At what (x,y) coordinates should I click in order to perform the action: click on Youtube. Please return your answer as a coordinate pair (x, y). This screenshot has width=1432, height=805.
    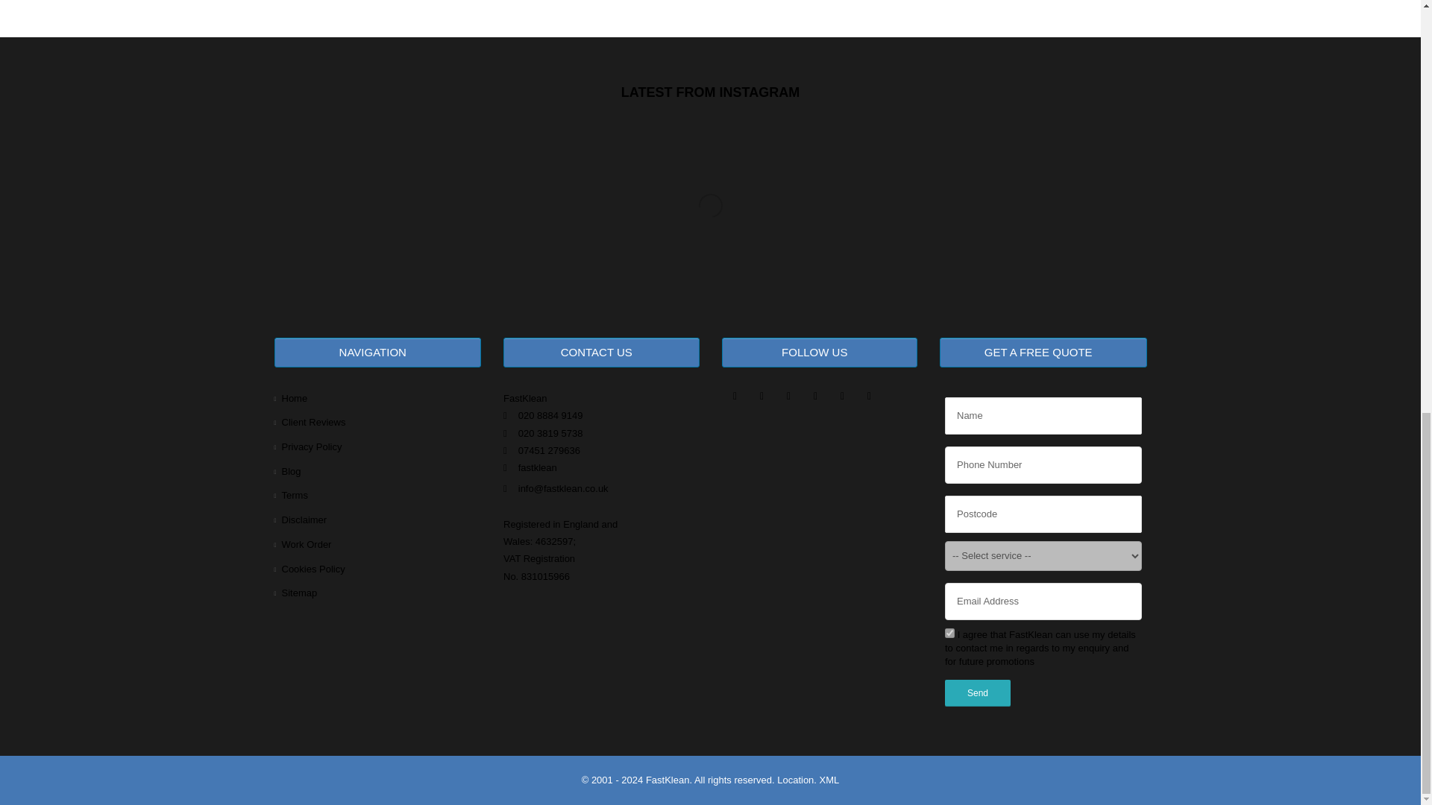
    Looking at the image, I should click on (843, 401).